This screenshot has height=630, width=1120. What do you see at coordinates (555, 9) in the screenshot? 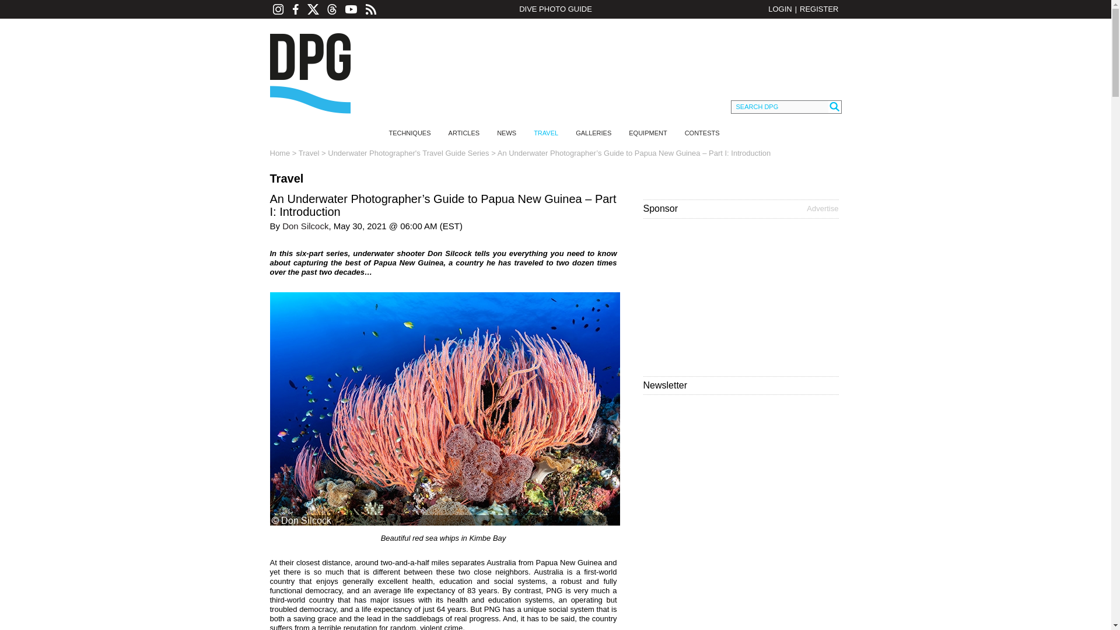
I see `DIVE PHOTO GUIDE` at bounding box center [555, 9].